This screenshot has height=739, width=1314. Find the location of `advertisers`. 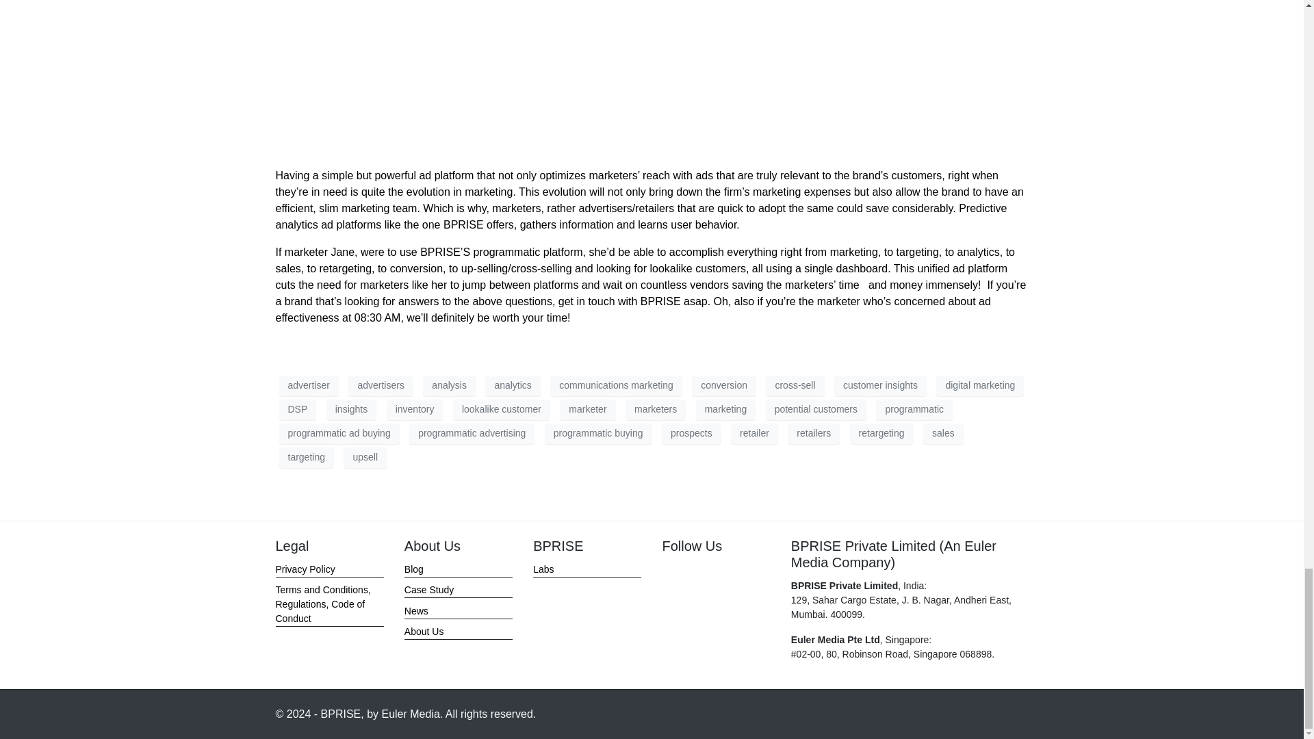

advertisers is located at coordinates (380, 385).